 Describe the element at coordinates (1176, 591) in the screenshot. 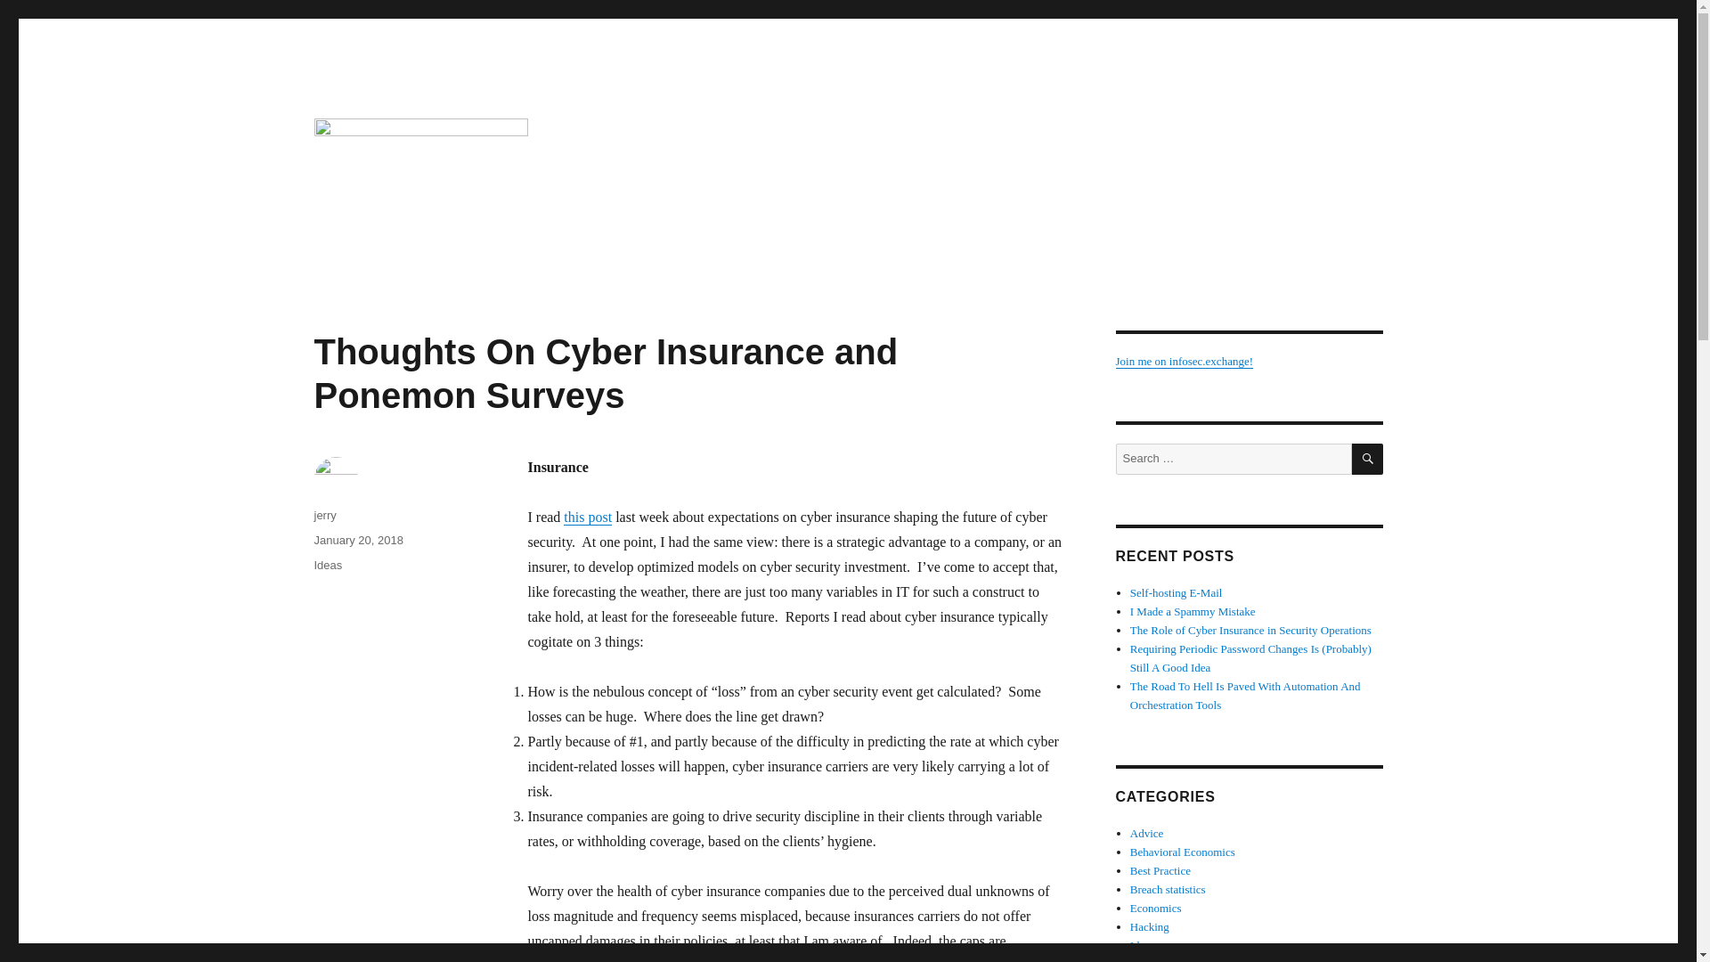

I see `Self-hosting E-Mail` at that location.